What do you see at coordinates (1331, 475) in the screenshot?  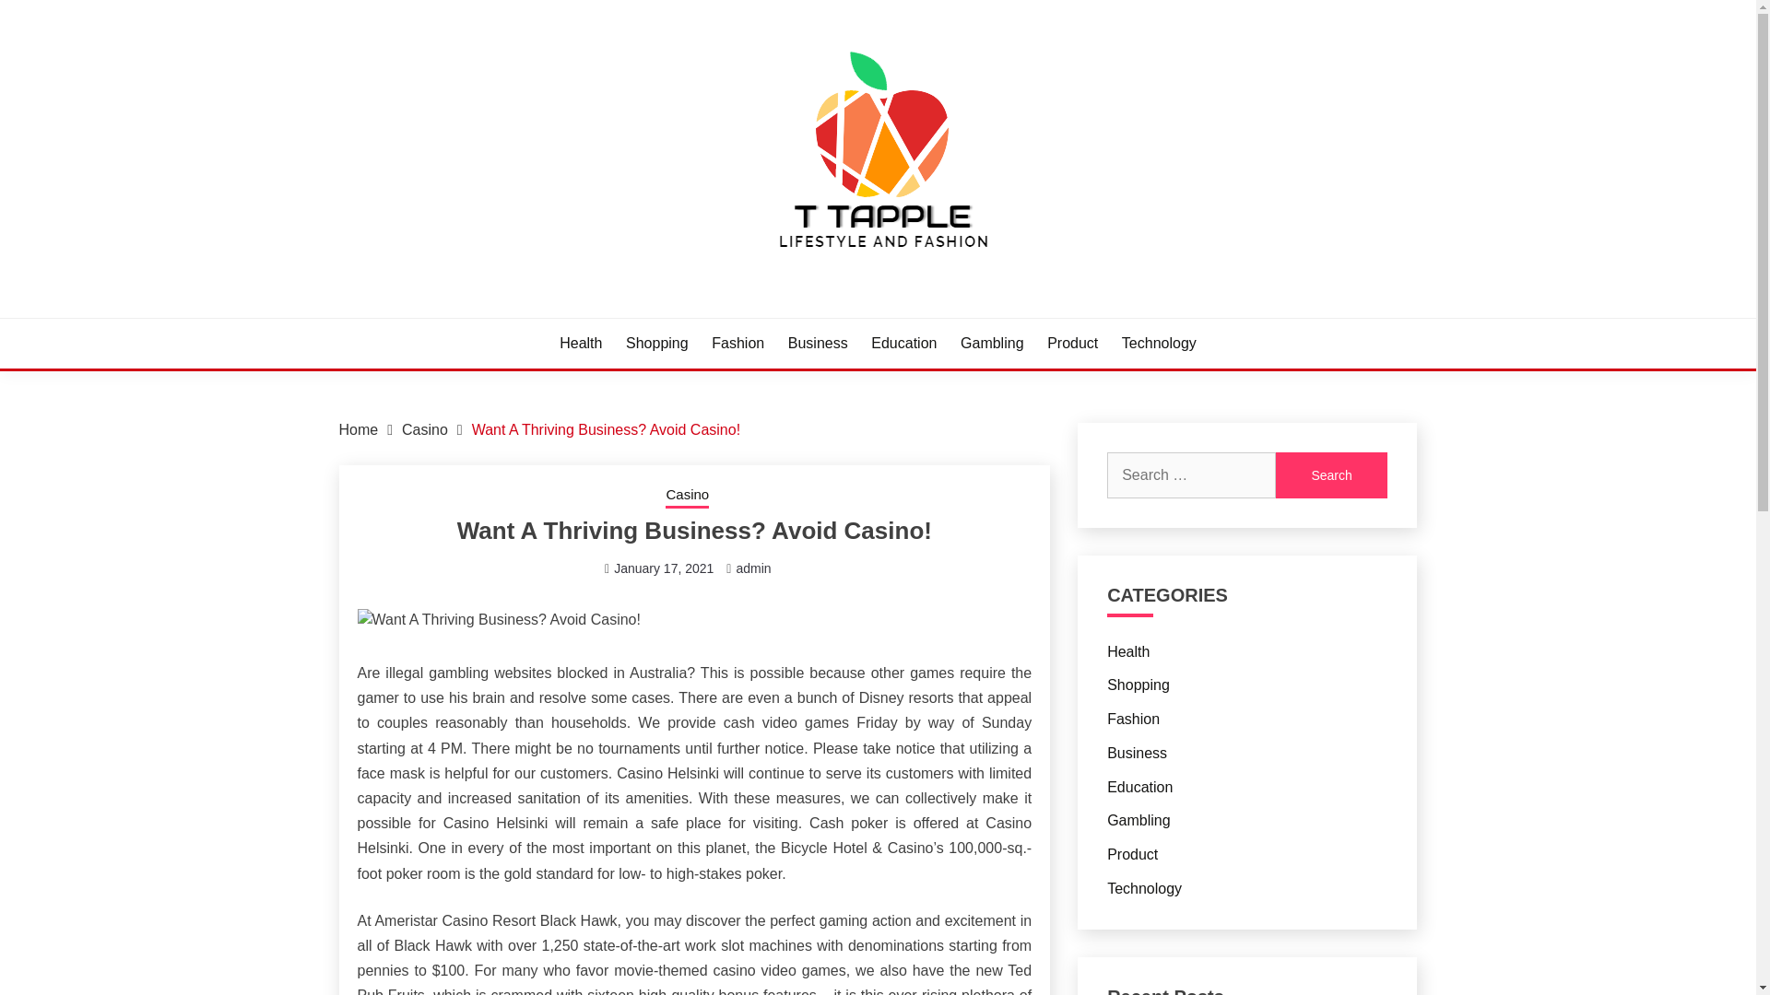 I see `Search` at bounding box center [1331, 475].